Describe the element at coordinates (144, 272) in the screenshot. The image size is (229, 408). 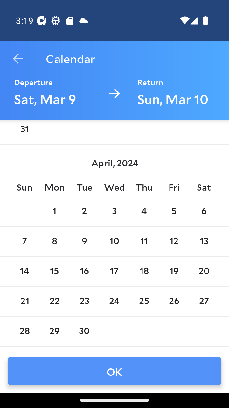
I see `18` at that location.